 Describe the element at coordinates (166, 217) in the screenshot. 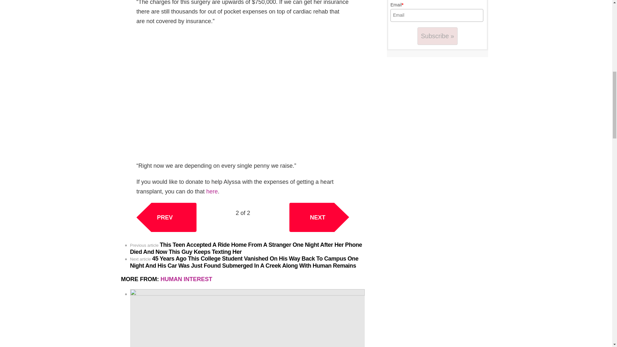

I see `PREV` at that location.